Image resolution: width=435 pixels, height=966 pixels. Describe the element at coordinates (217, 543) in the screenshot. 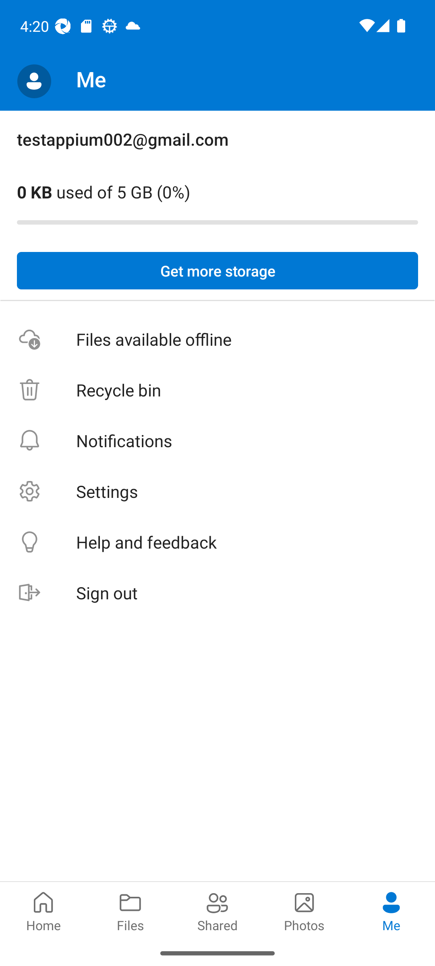

I see `Help and feedback` at that location.